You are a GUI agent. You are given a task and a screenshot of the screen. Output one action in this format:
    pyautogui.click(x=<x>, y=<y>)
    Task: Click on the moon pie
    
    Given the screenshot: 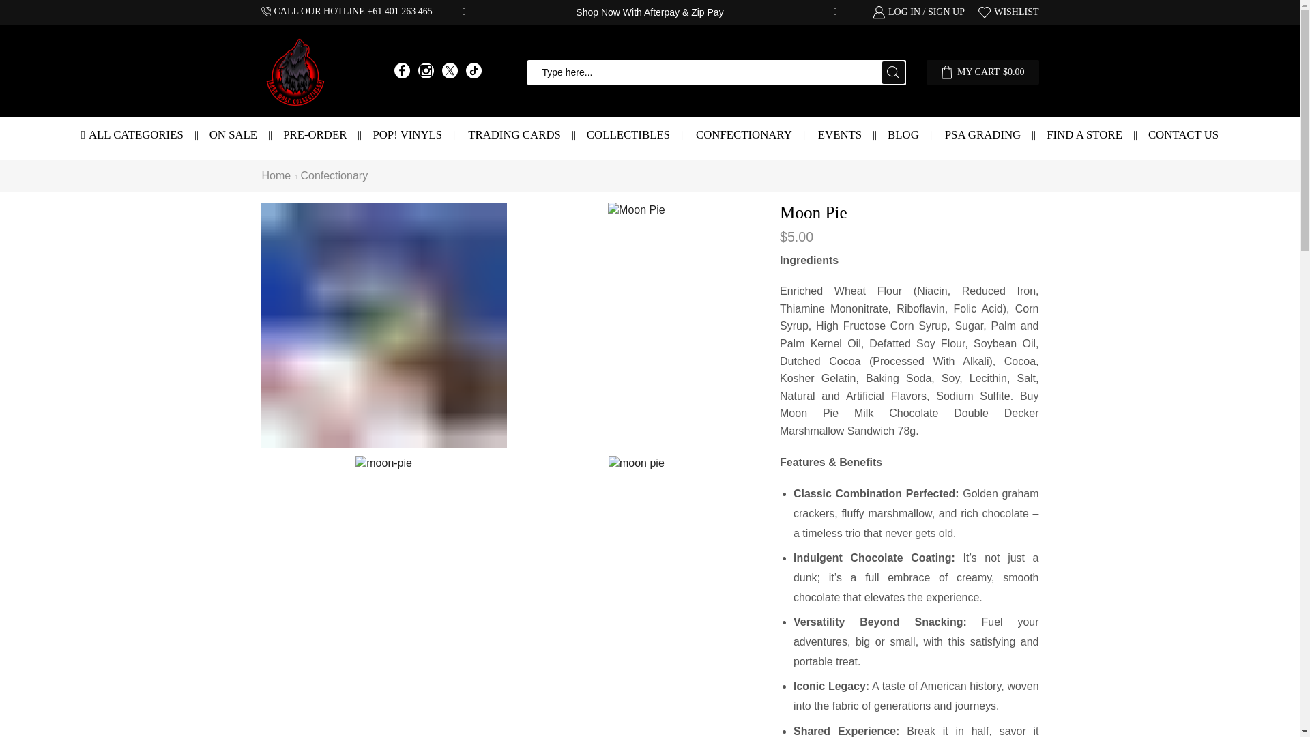 What is the action you would take?
    pyautogui.click(x=636, y=464)
    